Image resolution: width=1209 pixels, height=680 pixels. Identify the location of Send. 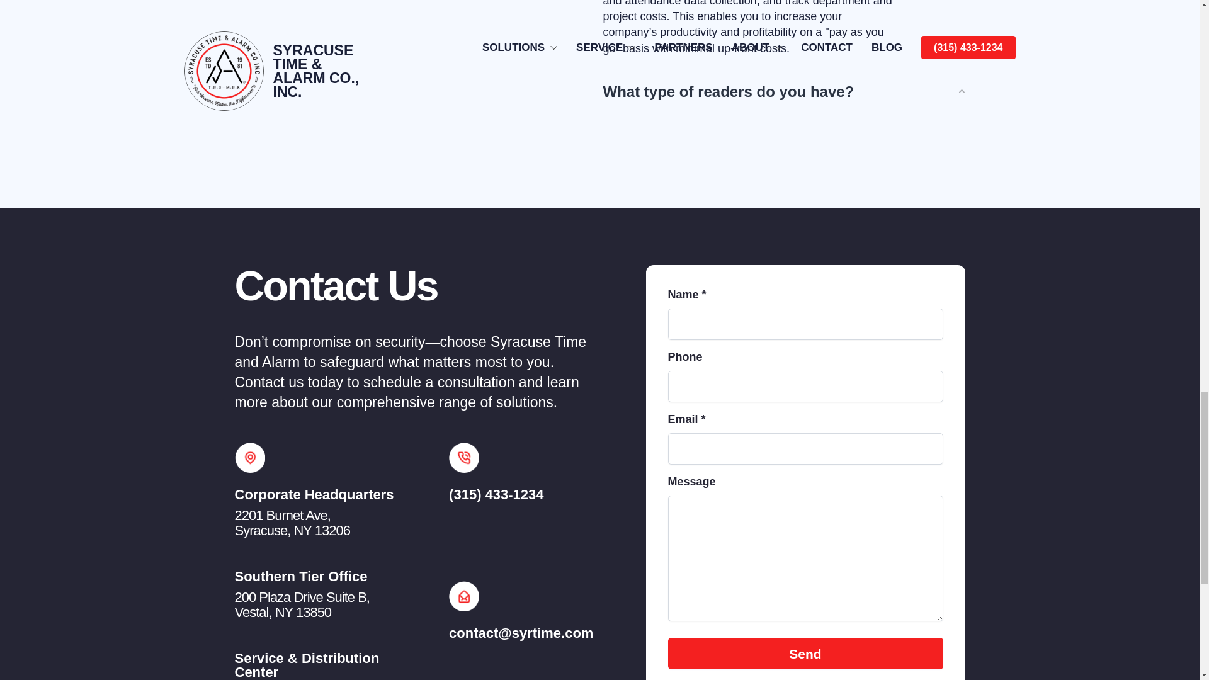
(301, 604).